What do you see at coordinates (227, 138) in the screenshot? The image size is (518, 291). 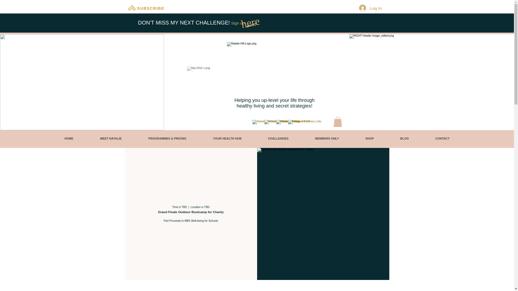 I see `YOUR HEALTH HUB` at bounding box center [227, 138].